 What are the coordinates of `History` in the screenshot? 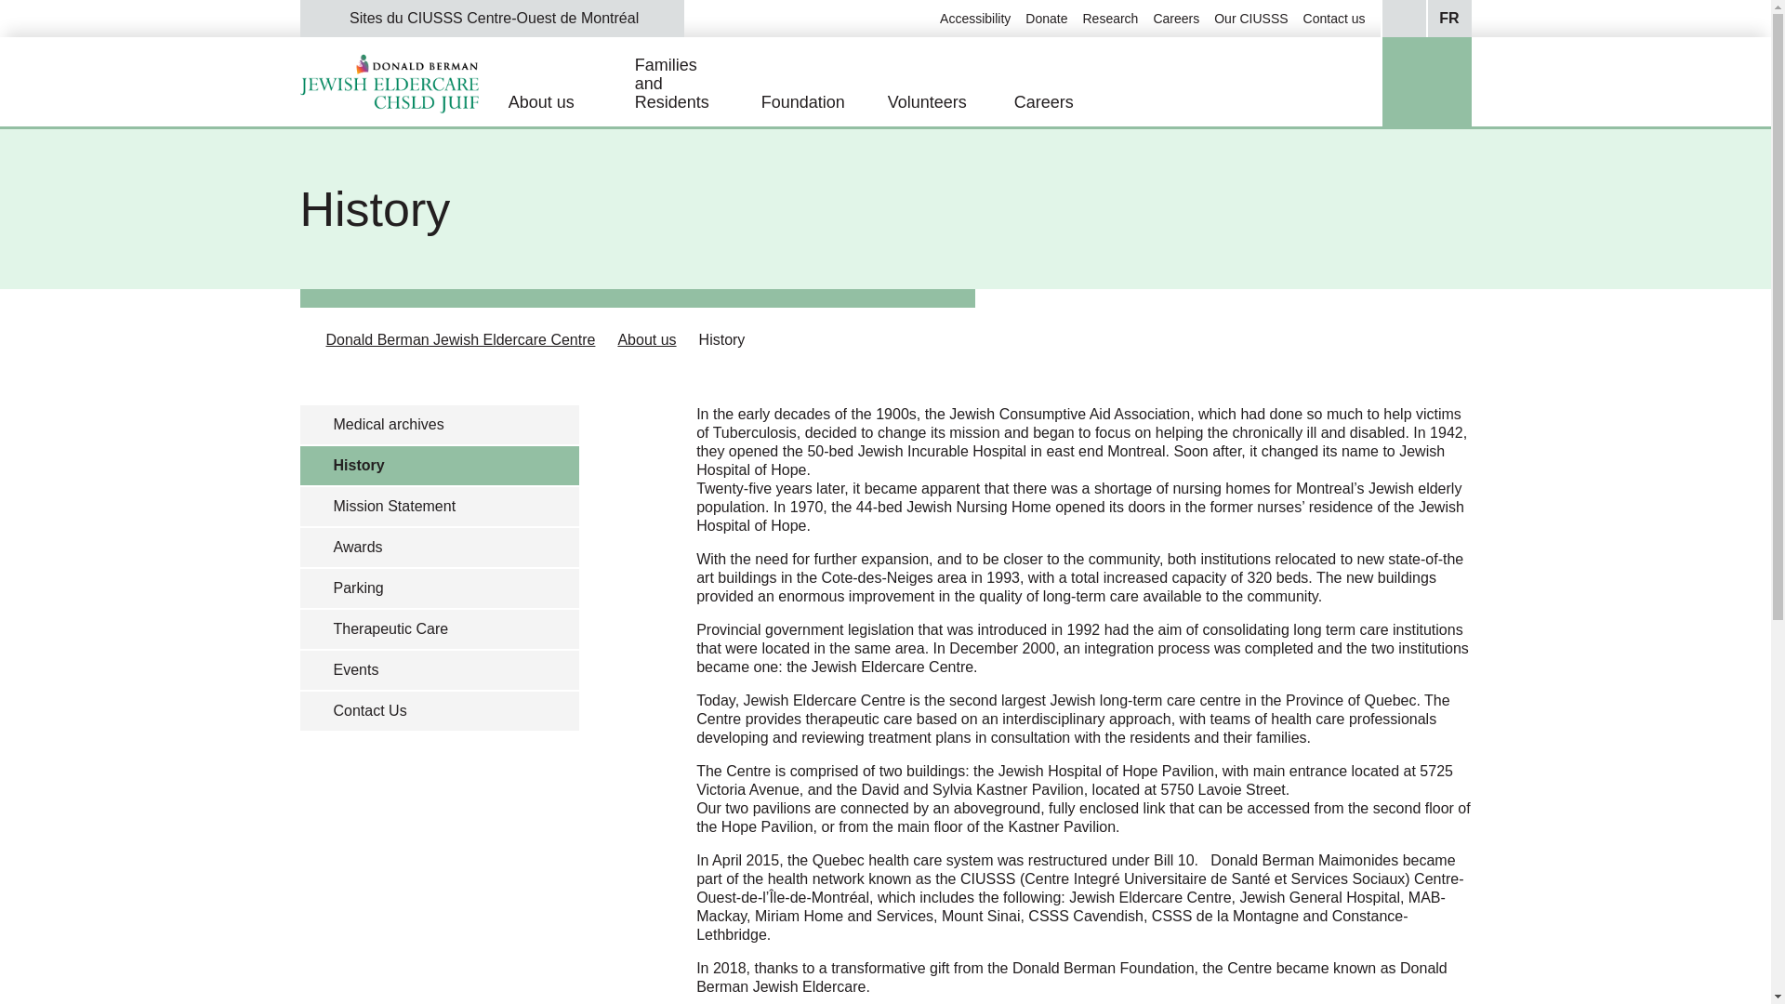 It's located at (722, 339).